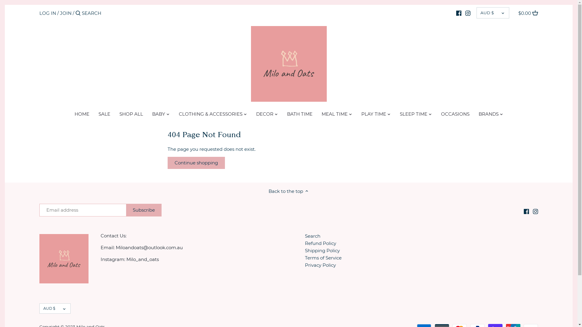  I want to click on CLOTHING & ACCESSORIES, so click(210, 115).